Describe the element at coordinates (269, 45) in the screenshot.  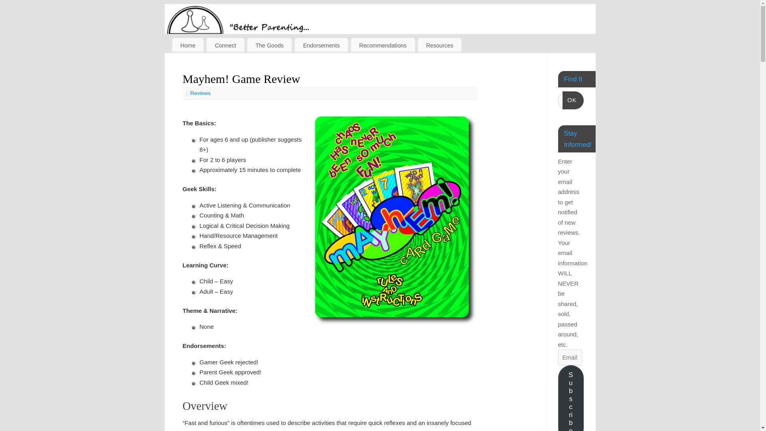
I see `The Goods` at that location.